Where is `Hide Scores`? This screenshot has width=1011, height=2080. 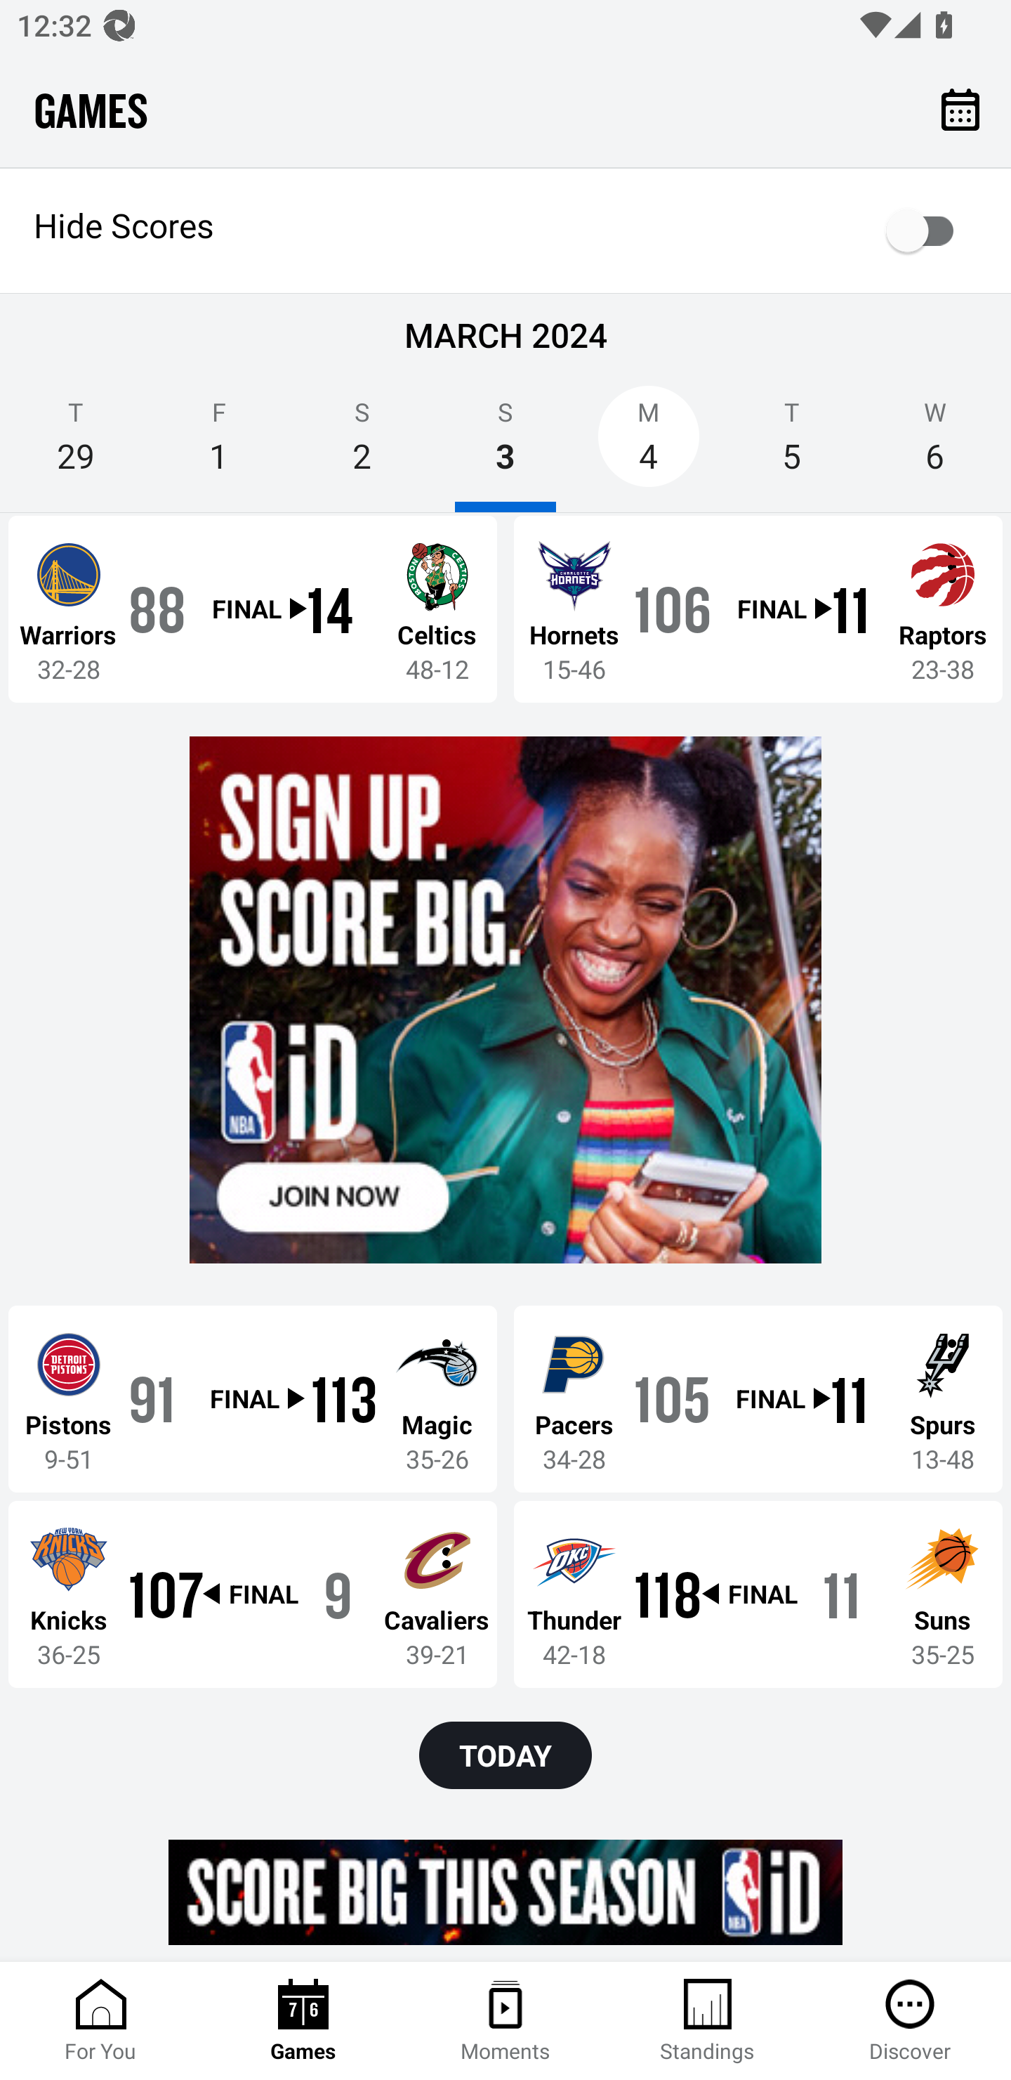 Hide Scores is located at coordinates (505, 230).